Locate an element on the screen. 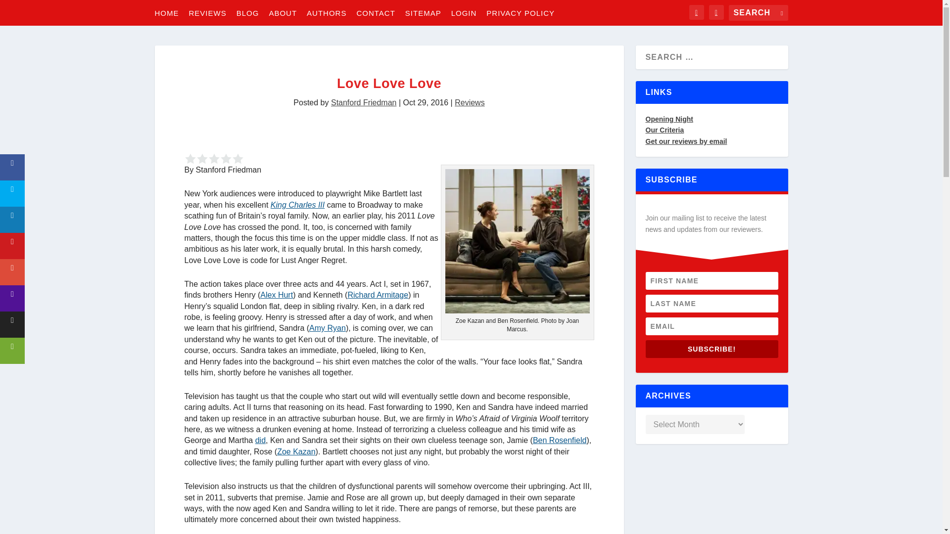  REVIEWS is located at coordinates (208, 12).